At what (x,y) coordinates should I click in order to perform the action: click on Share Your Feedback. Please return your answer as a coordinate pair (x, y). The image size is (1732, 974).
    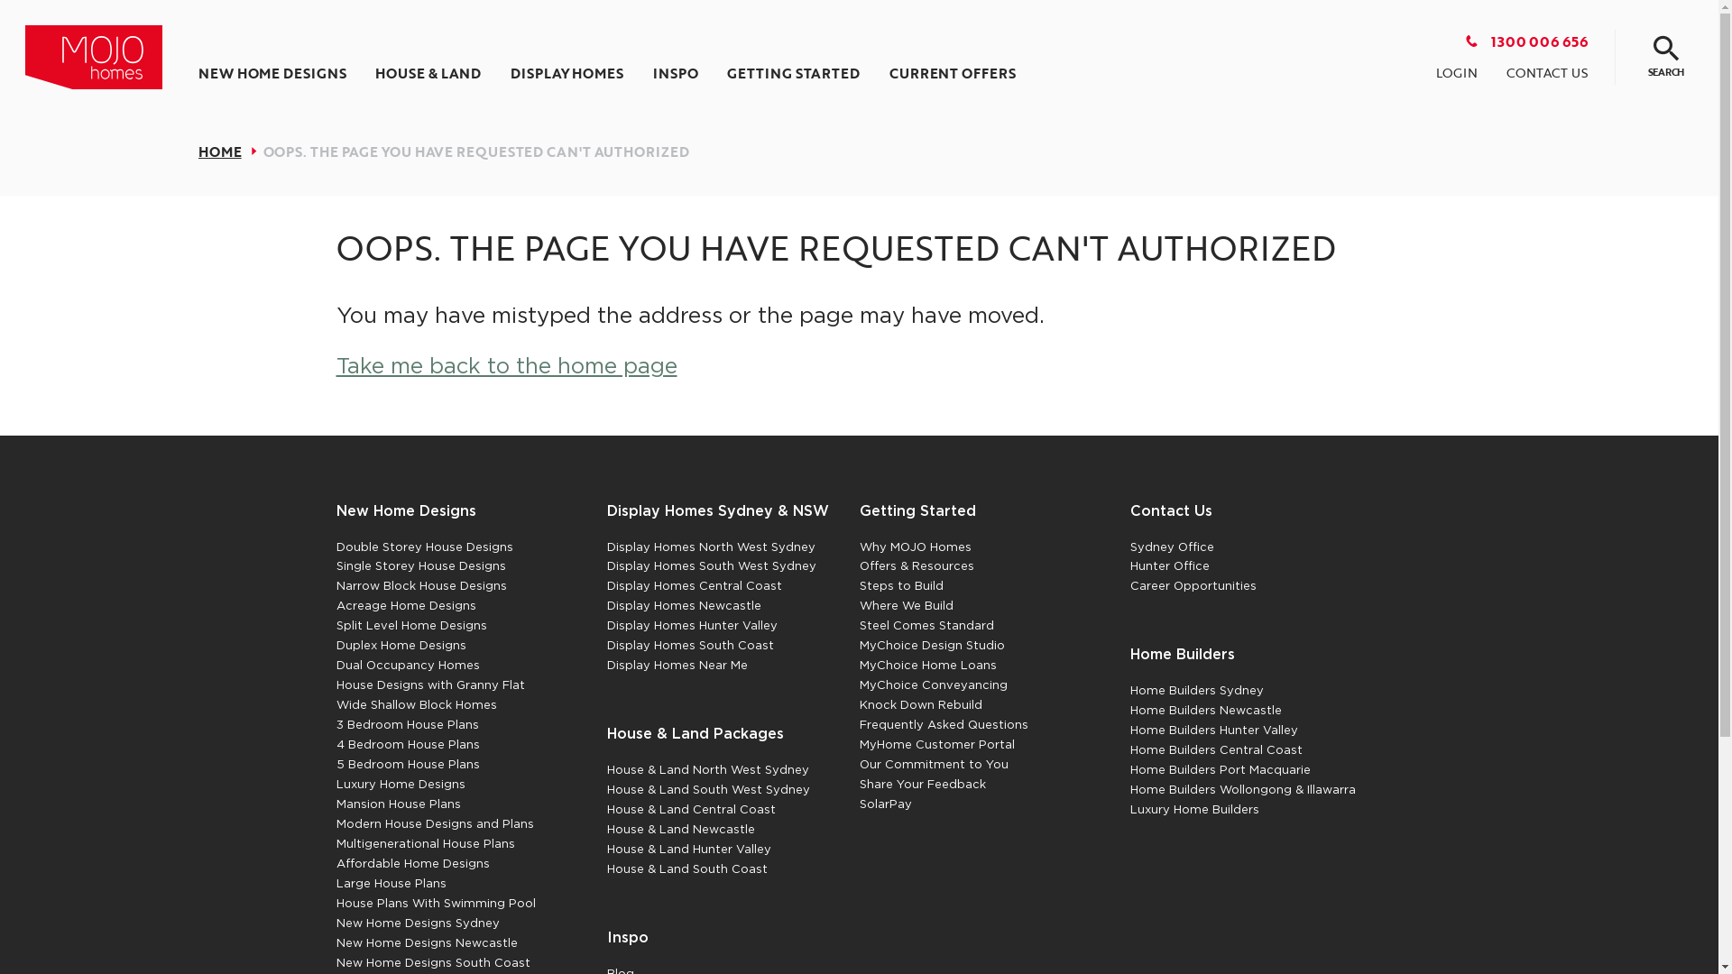
    Looking at the image, I should click on (922, 785).